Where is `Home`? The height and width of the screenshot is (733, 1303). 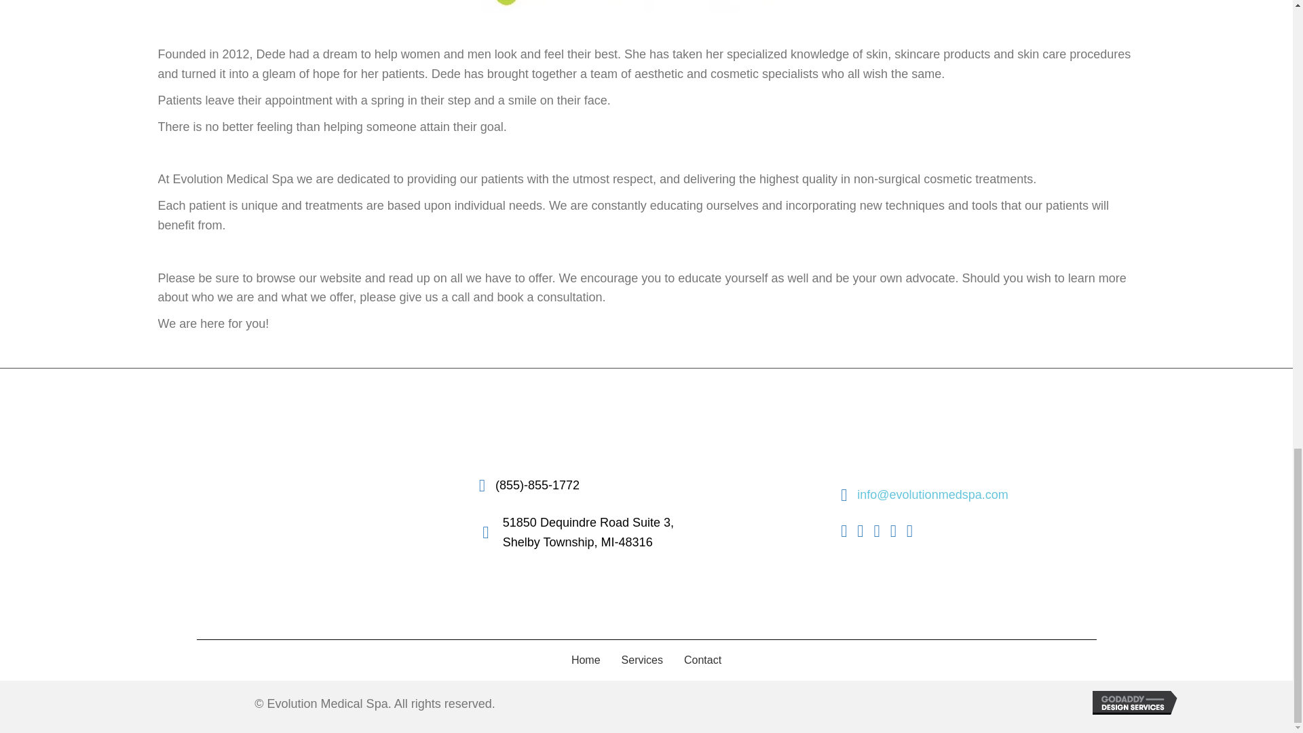
Home is located at coordinates (588, 532).